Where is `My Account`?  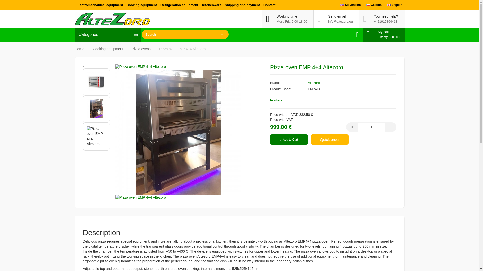 My Account is located at coordinates (357, 35).